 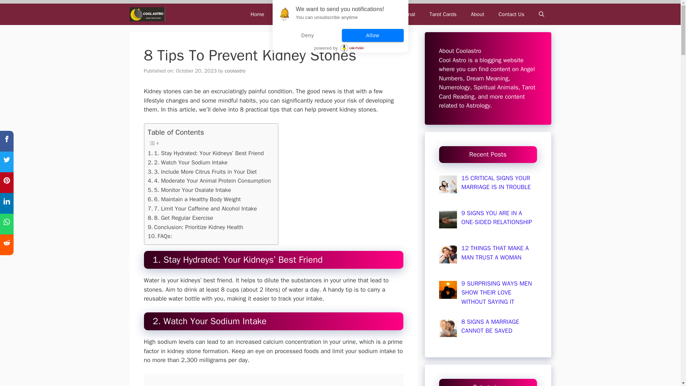 What do you see at coordinates (181, 218) in the screenshot?
I see `8. Get Regular Exercise` at bounding box center [181, 218].